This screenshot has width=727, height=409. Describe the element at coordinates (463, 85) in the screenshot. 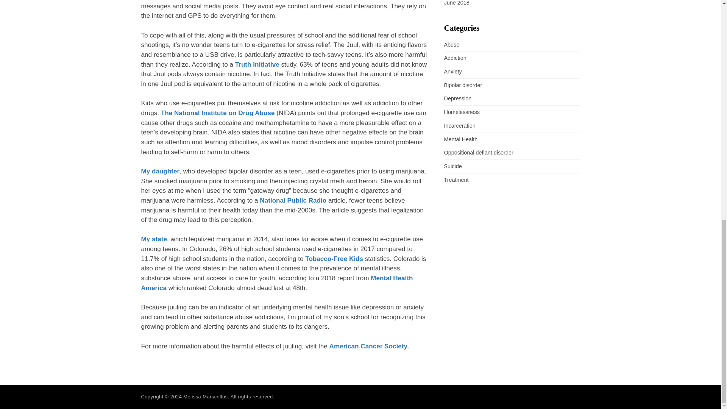

I see `Bipolar disorder` at that location.